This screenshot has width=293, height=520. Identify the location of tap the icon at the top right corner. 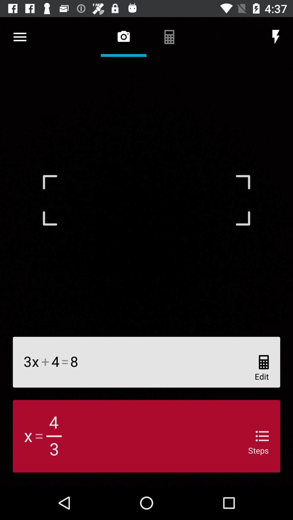
(276, 37).